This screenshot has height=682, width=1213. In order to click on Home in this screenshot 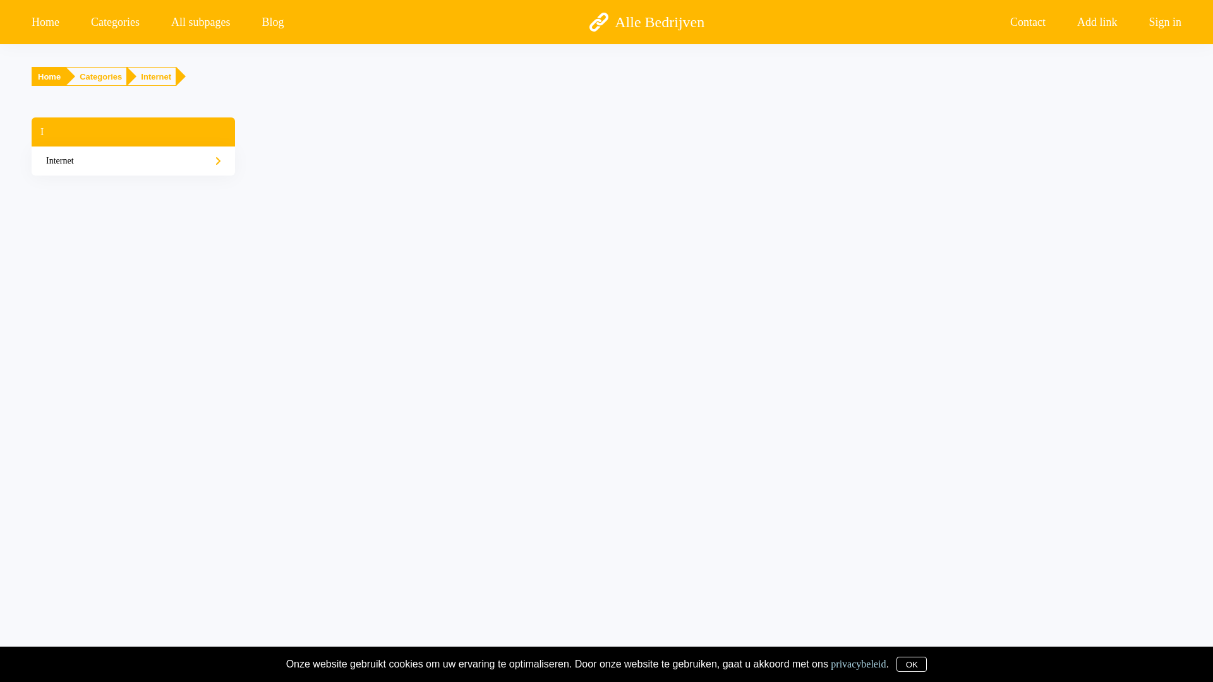, I will do `click(53, 21)`.